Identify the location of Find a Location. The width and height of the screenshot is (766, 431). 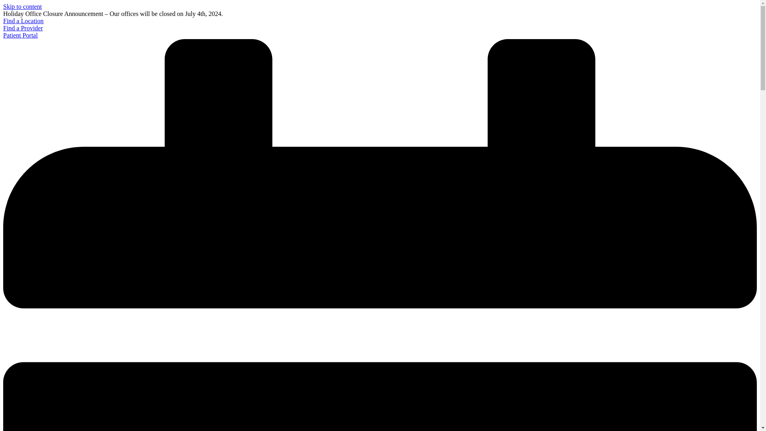
(23, 21).